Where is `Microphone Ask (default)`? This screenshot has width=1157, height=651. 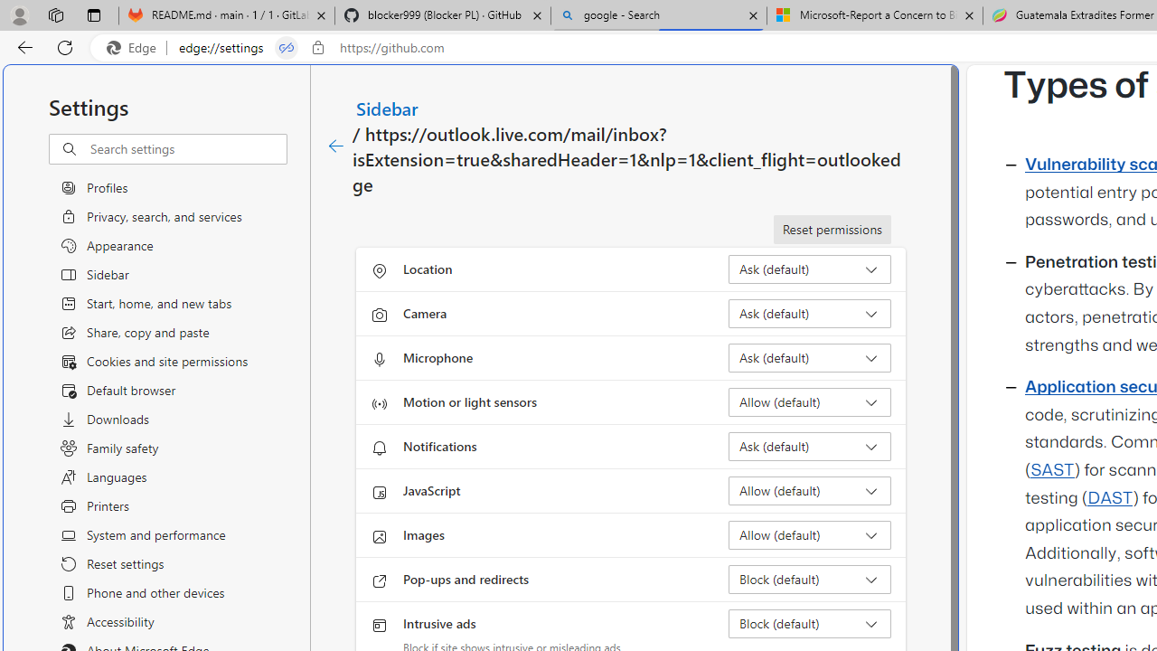 Microphone Ask (default) is located at coordinates (810, 358).